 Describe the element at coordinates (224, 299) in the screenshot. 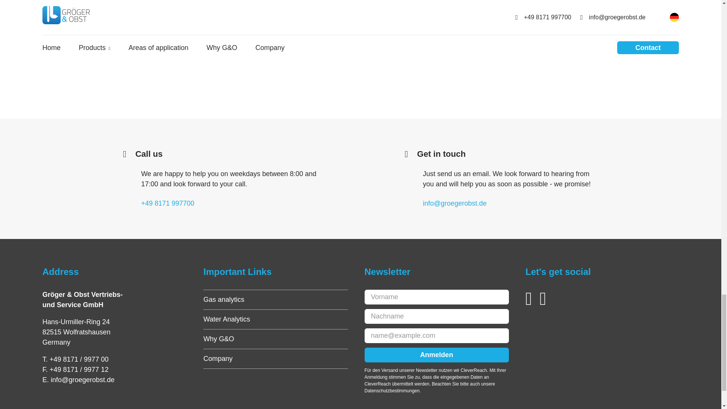

I see `Gas analytics` at that location.